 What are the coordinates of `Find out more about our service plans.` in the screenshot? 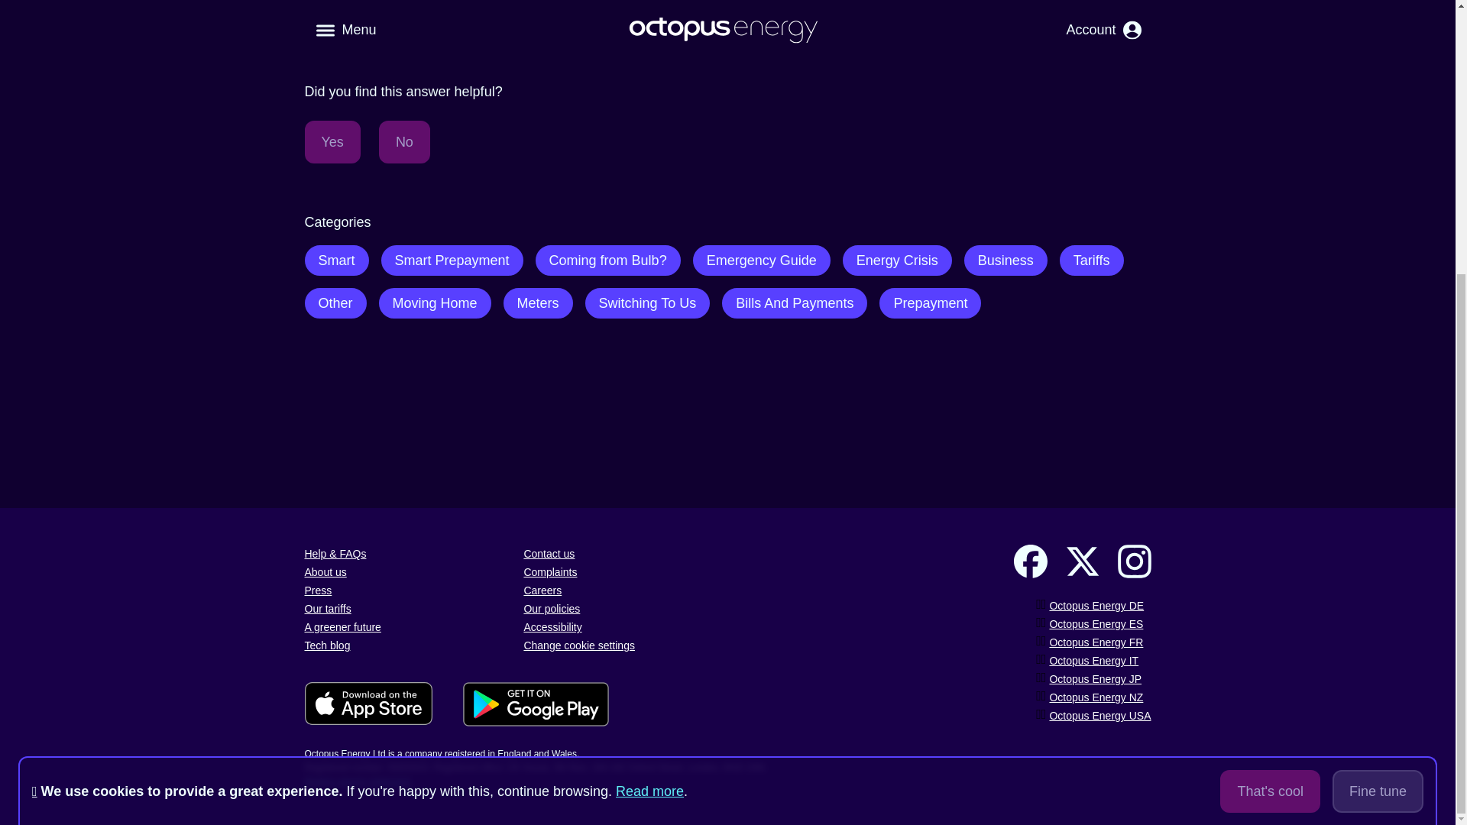 It's located at (420, 46).